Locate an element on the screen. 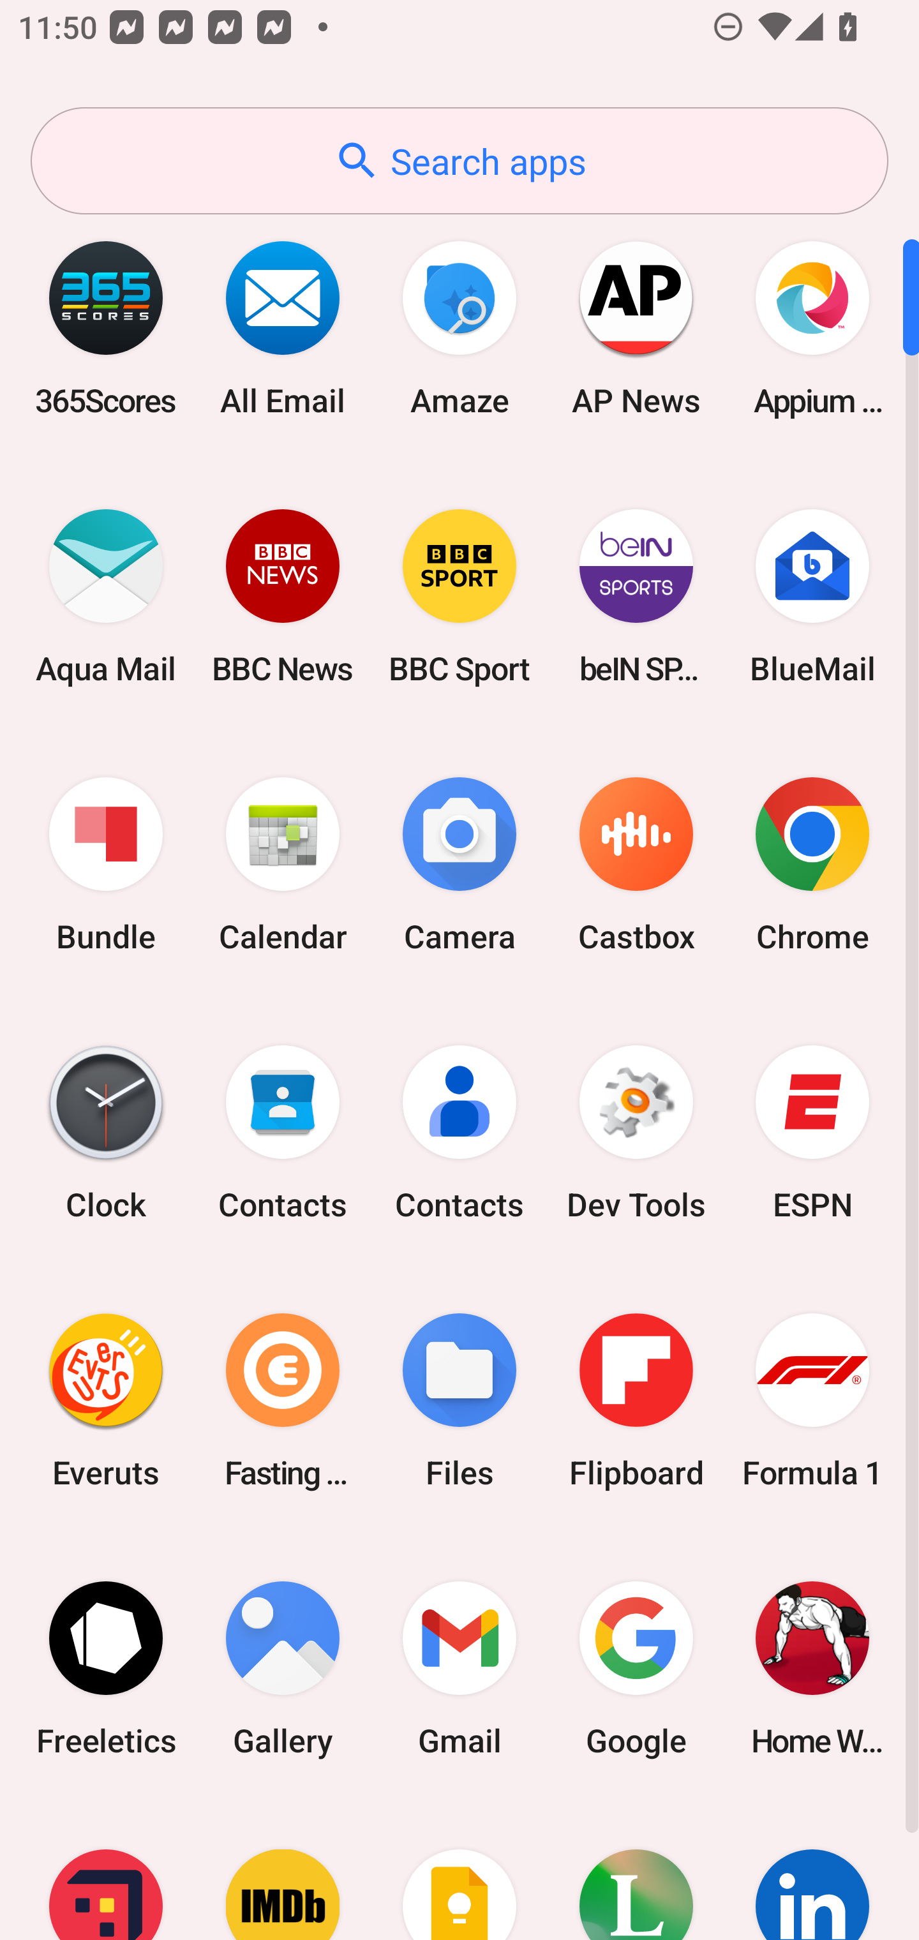 Image resolution: width=919 pixels, height=1940 pixels. ESPN is located at coordinates (812, 1133).